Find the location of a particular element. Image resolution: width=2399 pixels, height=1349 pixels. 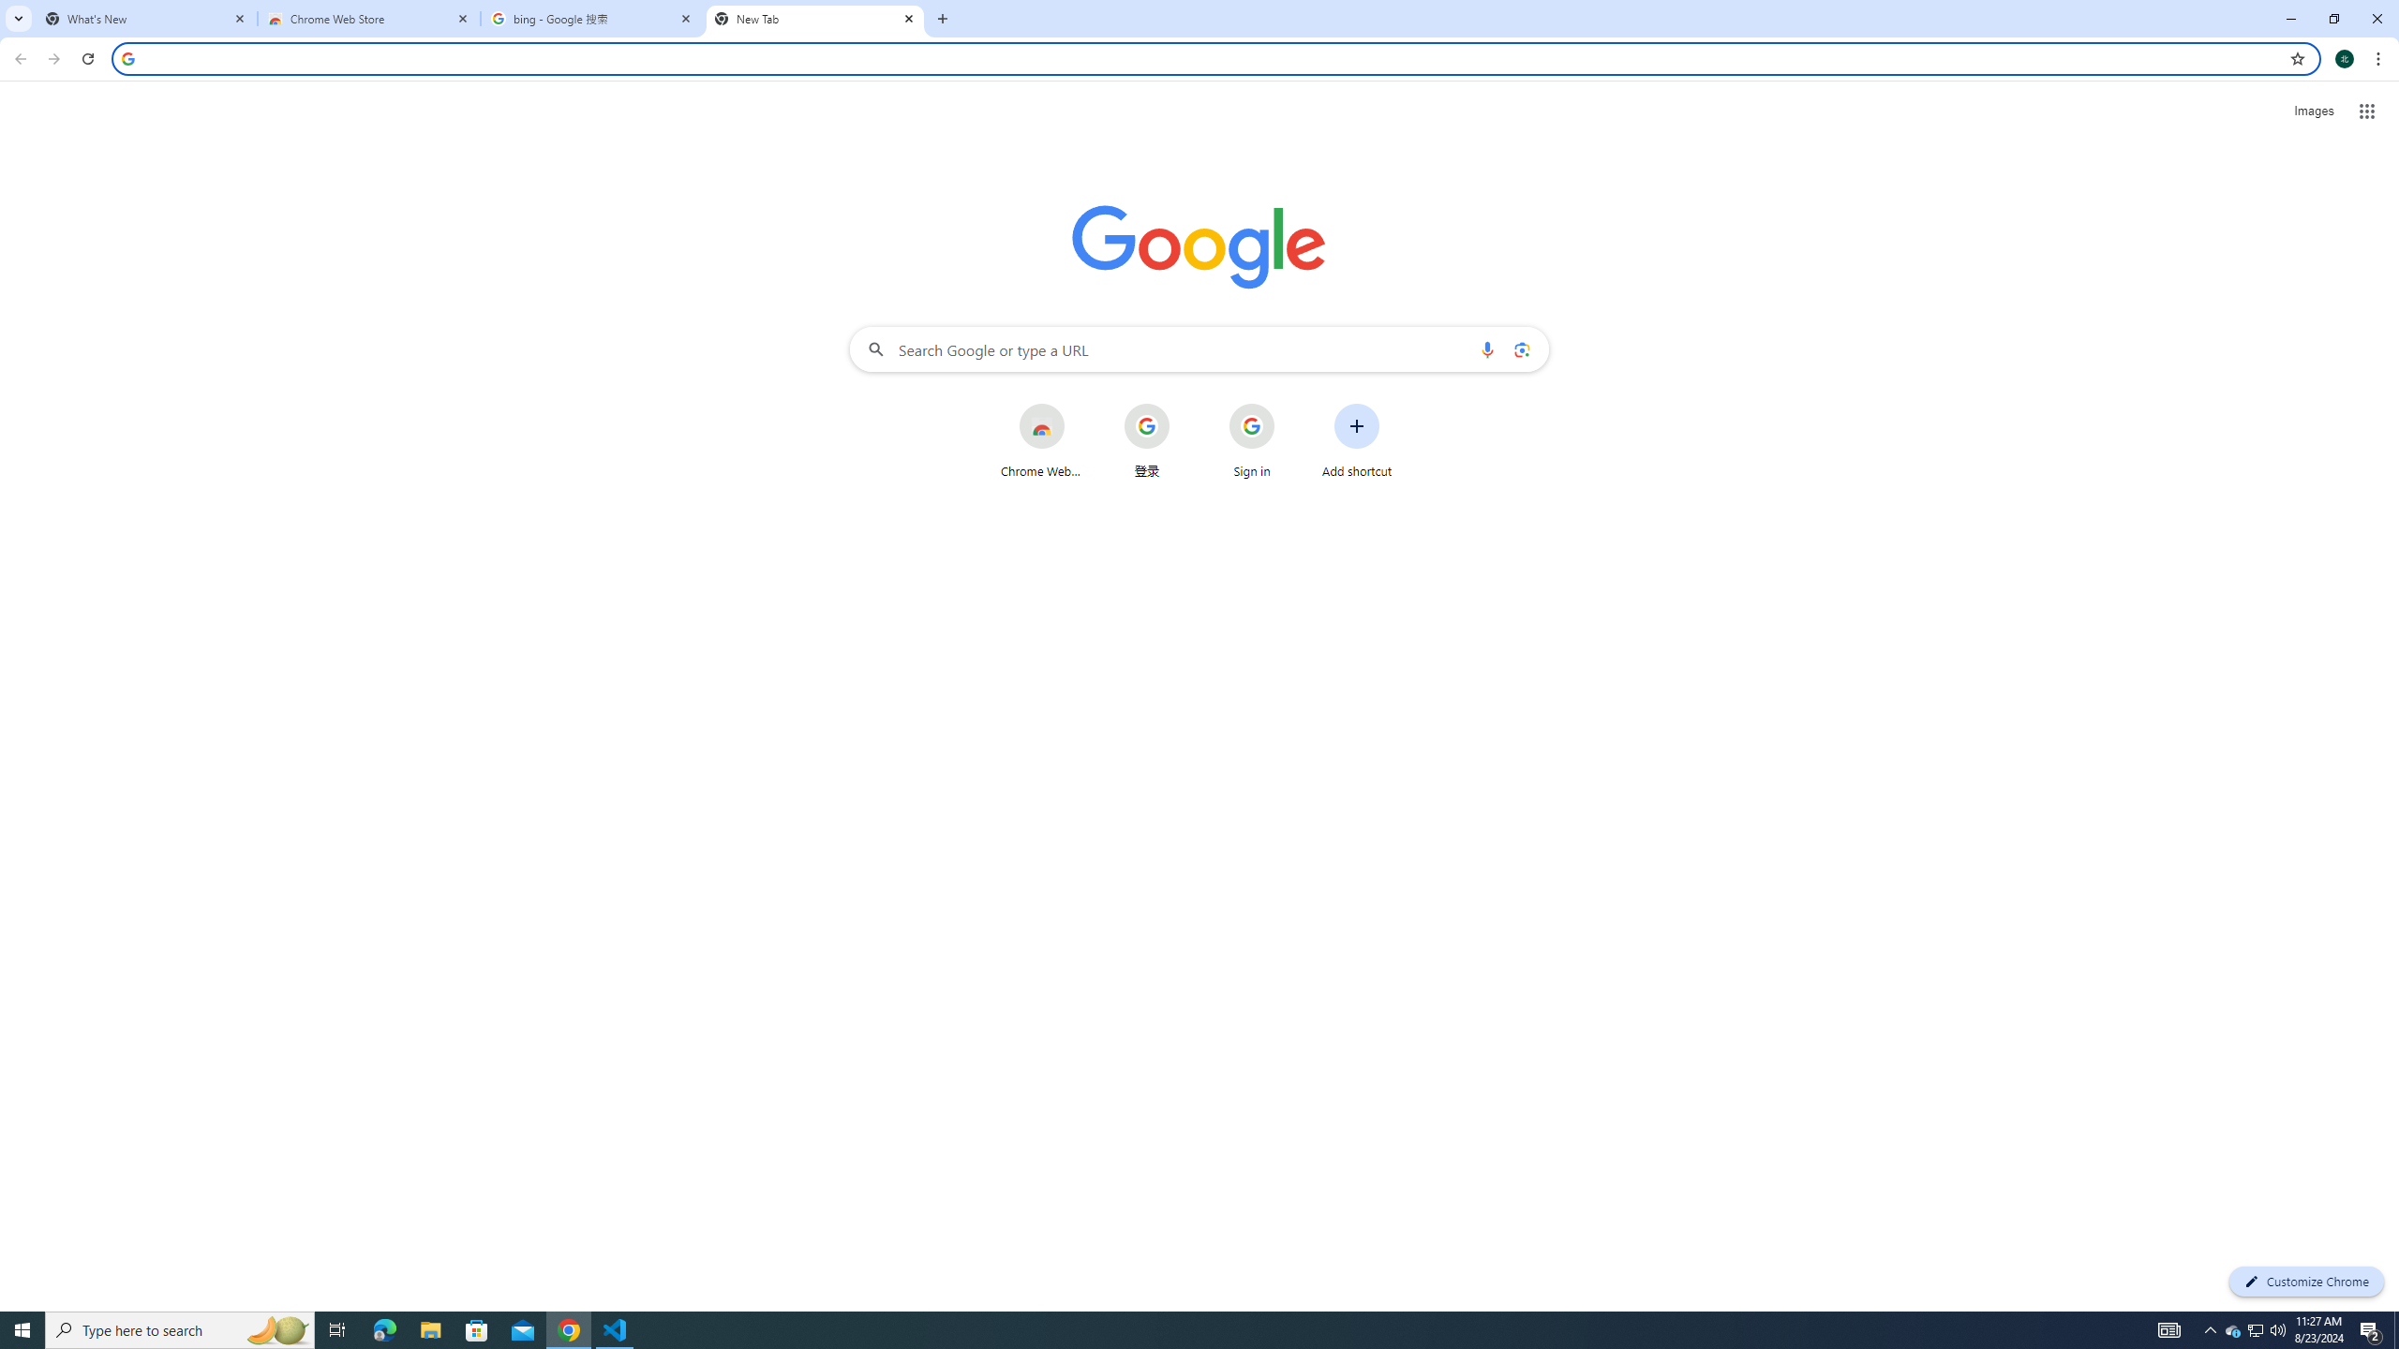

Themes is located at coordinates (60, 152).